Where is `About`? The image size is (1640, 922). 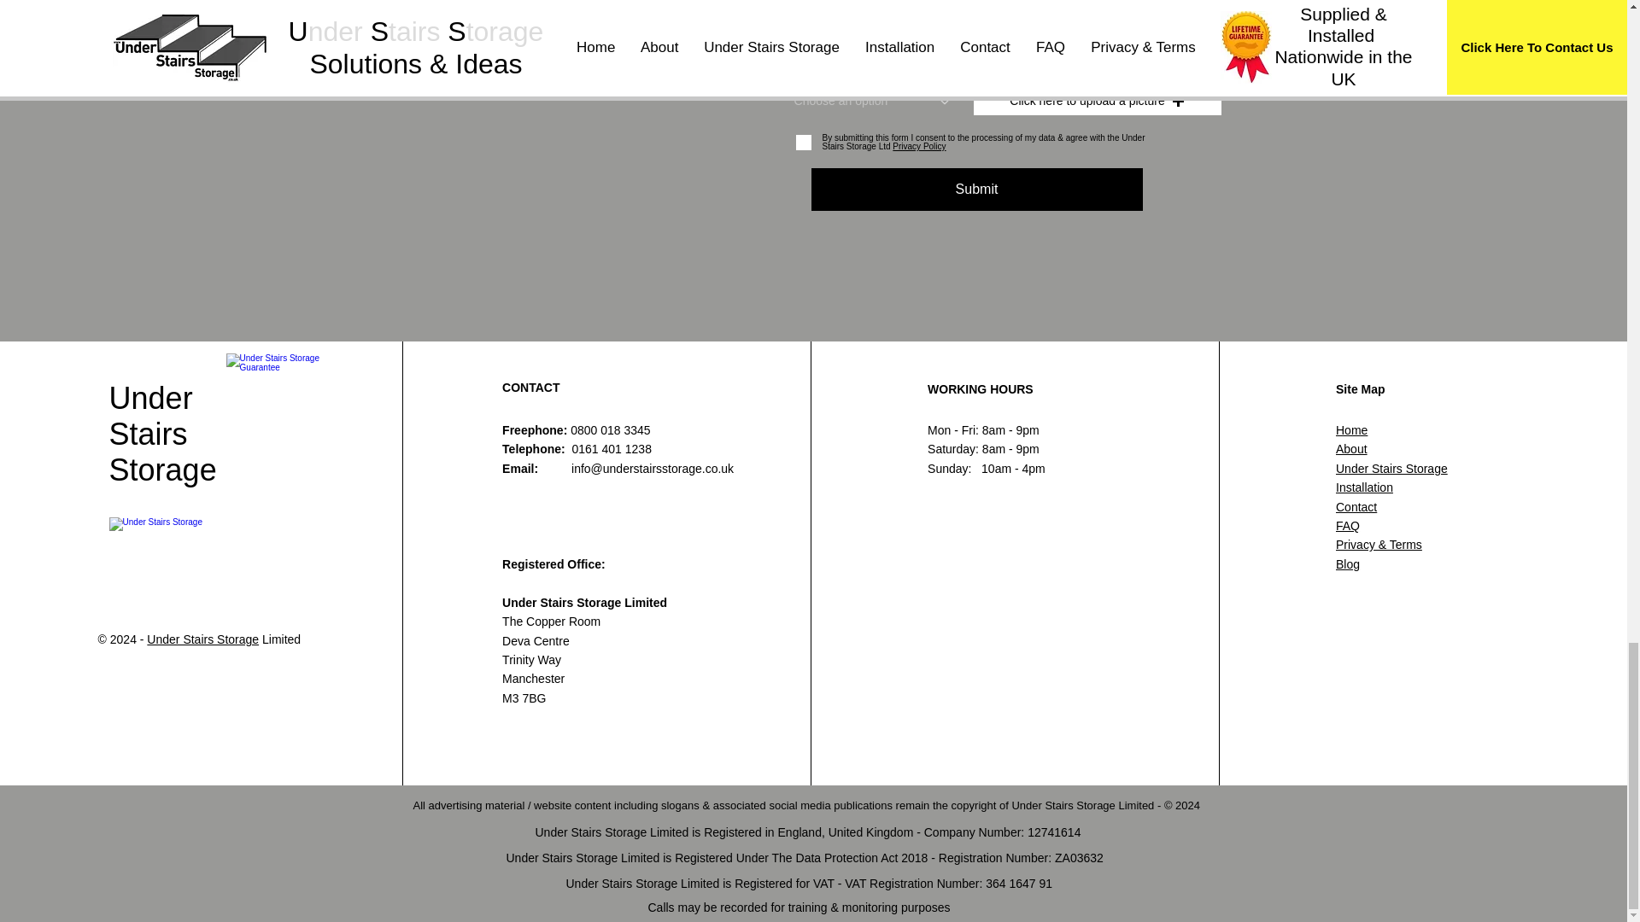
About is located at coordinates (1351, 449).